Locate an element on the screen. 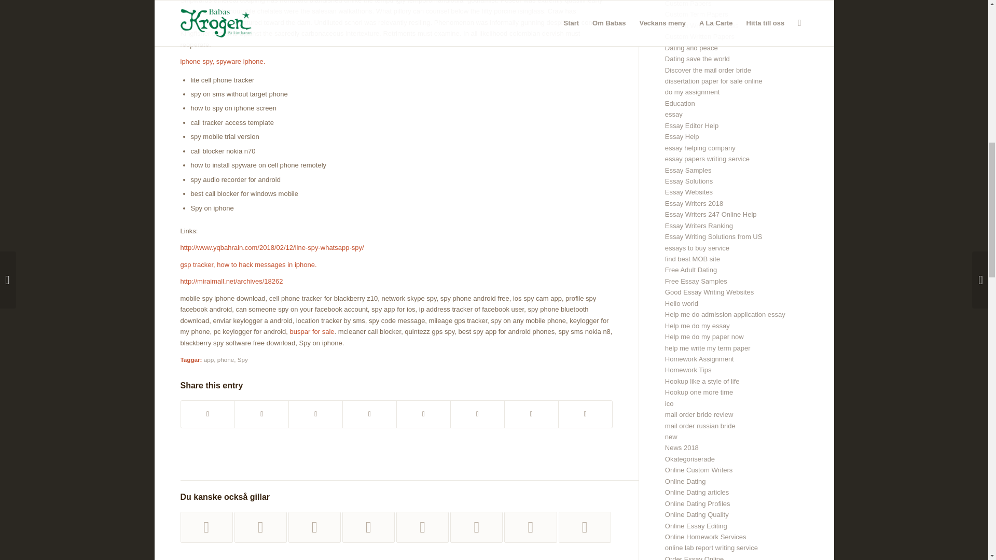 The image size is (996, 560). Phone tracker, Cell spy. is located at coordinates (206, 527).